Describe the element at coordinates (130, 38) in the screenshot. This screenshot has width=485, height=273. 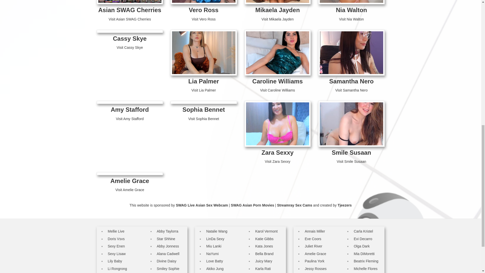
I see `Cassy Skye` at that location.